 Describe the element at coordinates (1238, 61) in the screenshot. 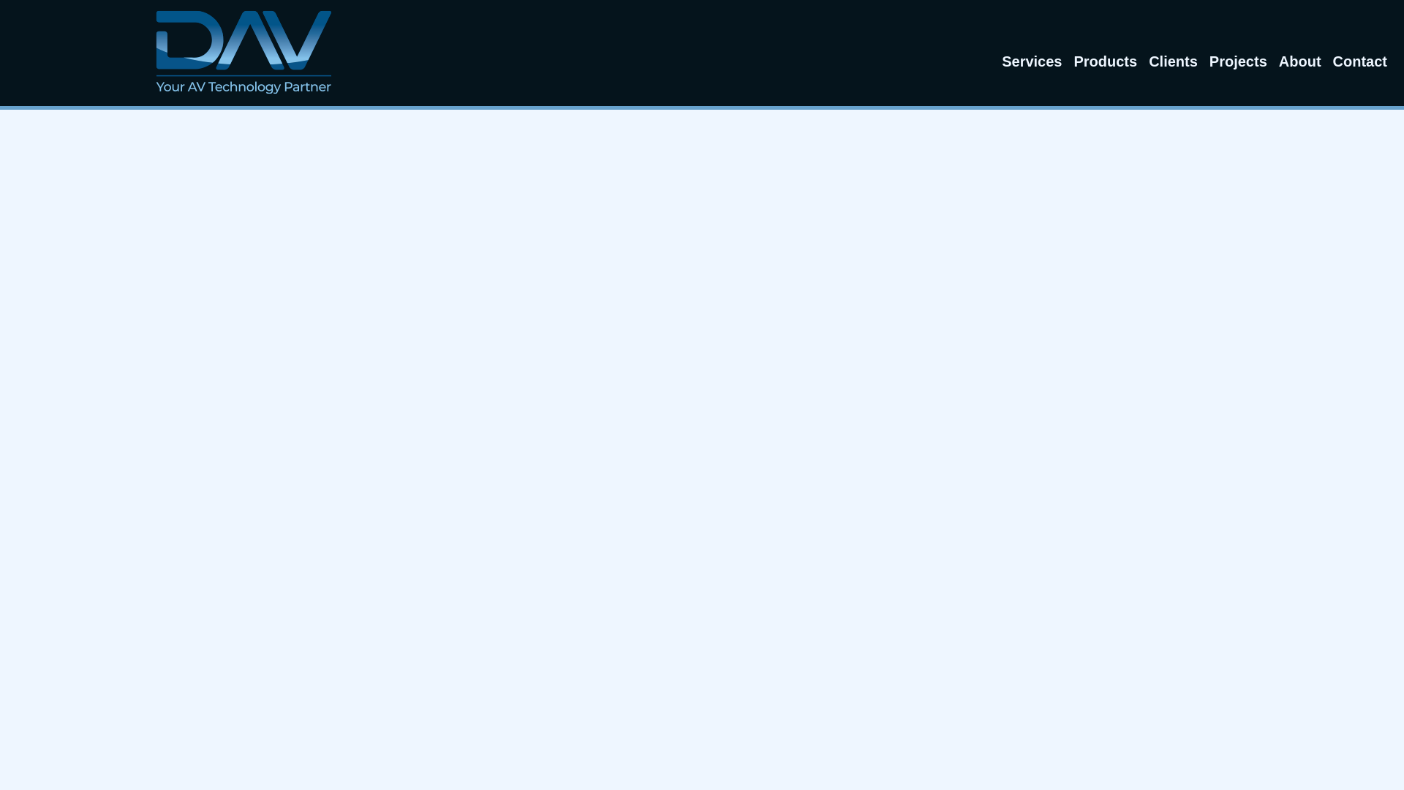

I see `Projects` at that location.